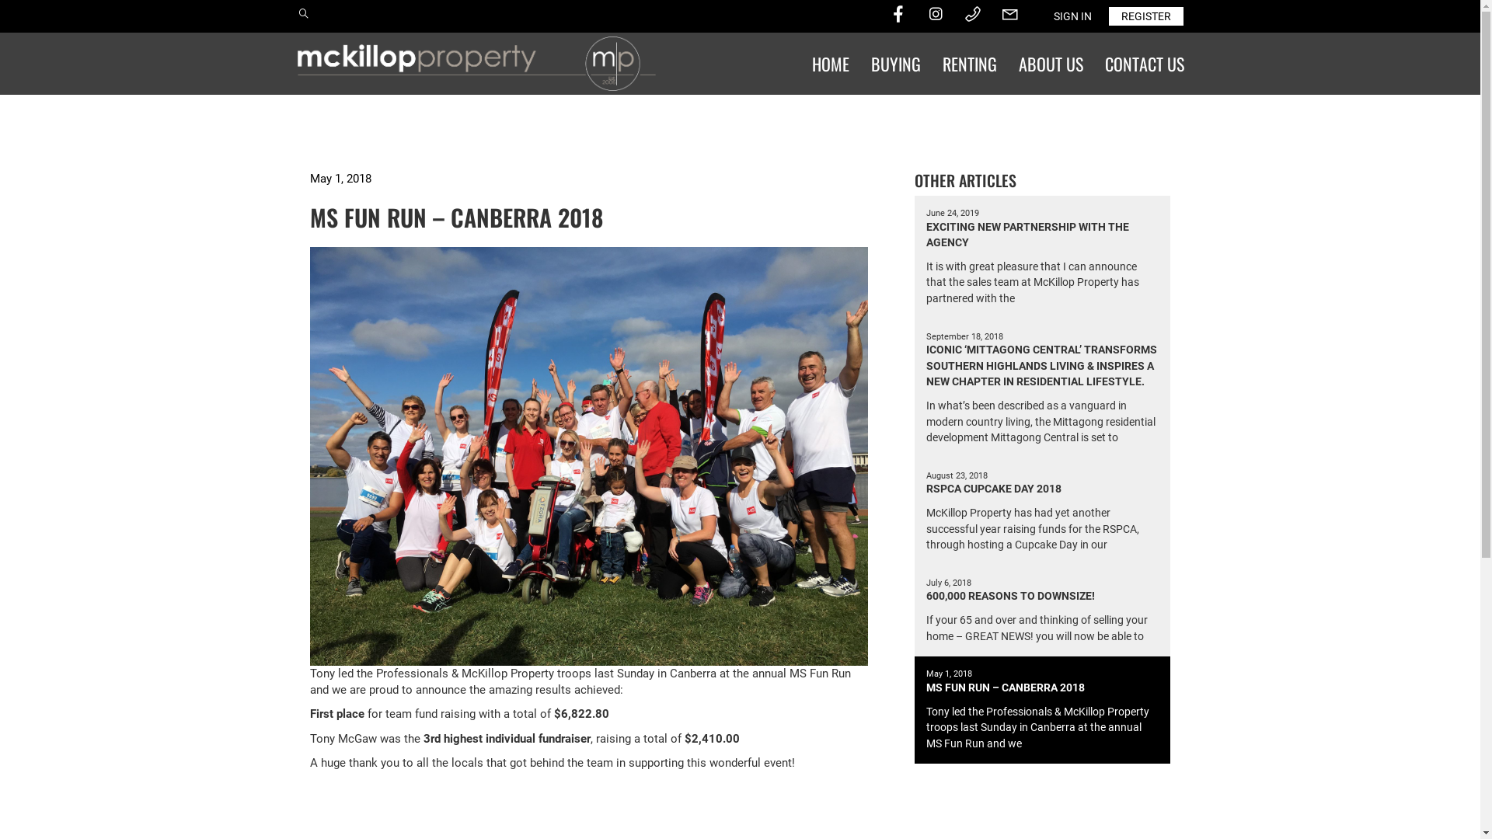  Describe the element at coordinates (1051, 64) in the screenshot. I see `ABOUT US` at that location.